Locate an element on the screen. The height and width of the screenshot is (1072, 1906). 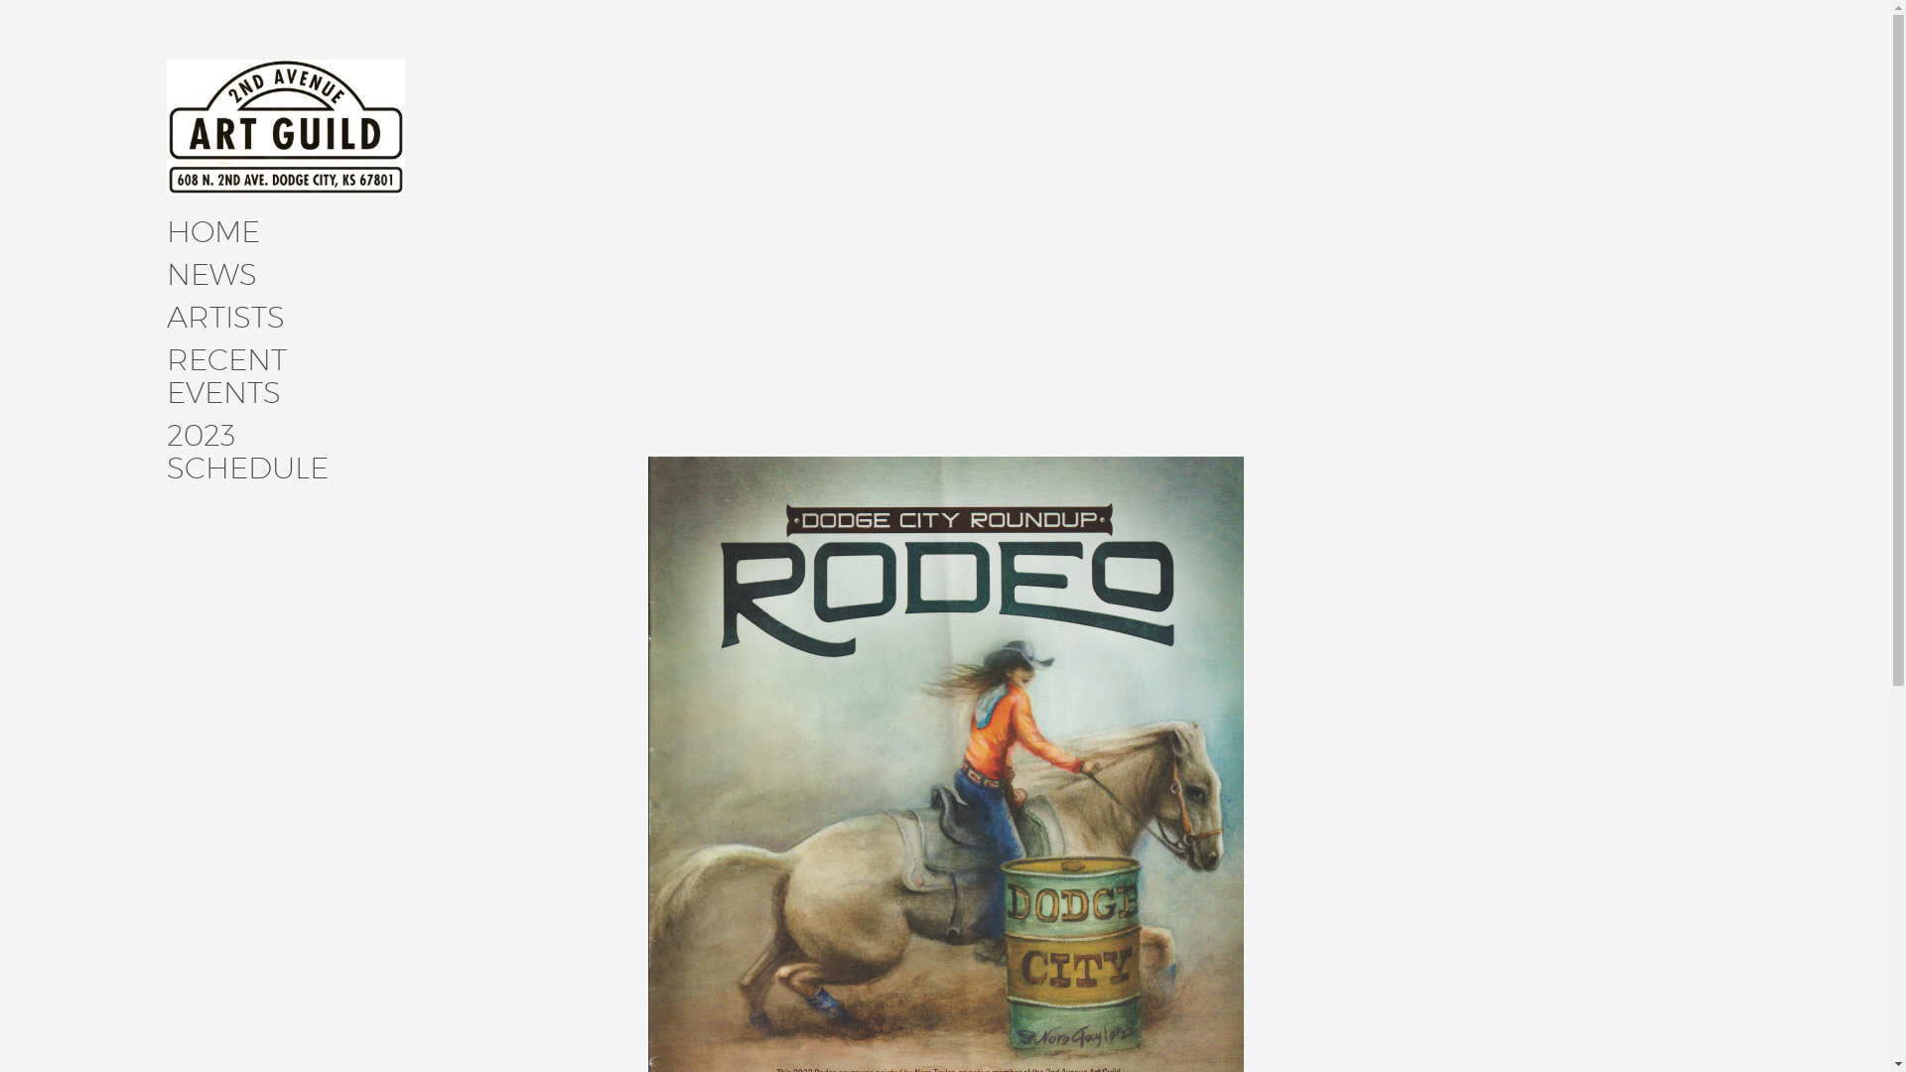
HOME is located at coordinates (213, 234).